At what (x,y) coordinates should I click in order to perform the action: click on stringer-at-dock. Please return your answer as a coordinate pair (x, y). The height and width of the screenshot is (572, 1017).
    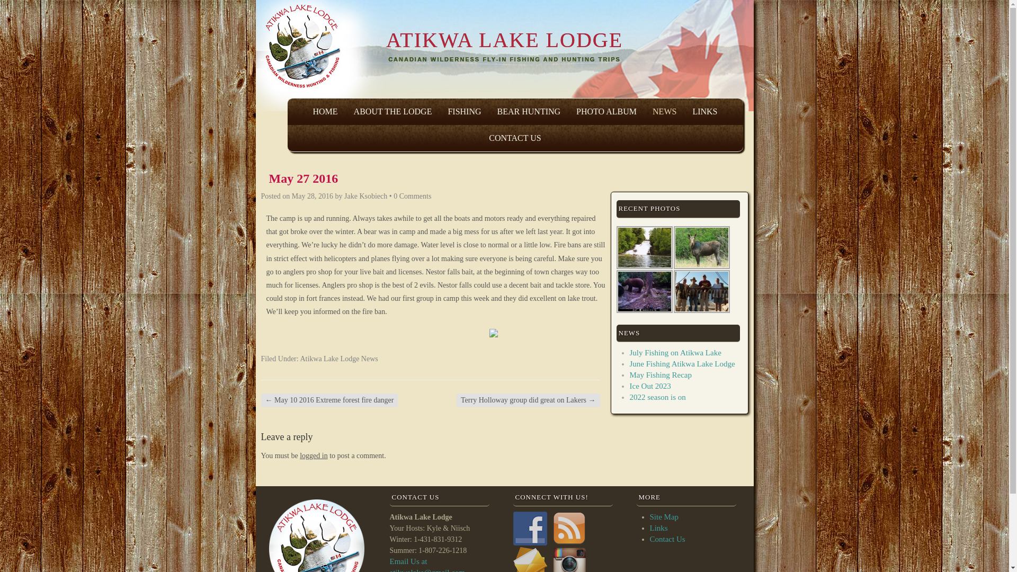
    Looking at the image, I should click on (701, 291).